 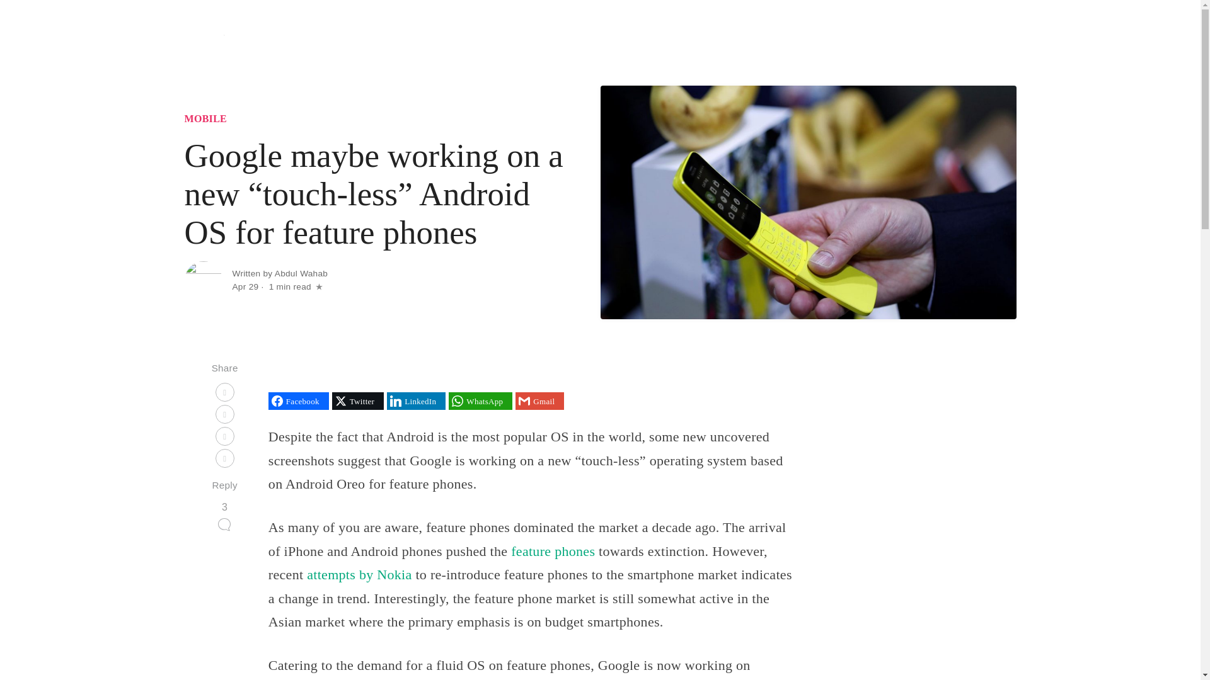 What do you see at coordinates (928, 41) in the screenshot?
I see `Online Earning` at bounding box center [928, 41].